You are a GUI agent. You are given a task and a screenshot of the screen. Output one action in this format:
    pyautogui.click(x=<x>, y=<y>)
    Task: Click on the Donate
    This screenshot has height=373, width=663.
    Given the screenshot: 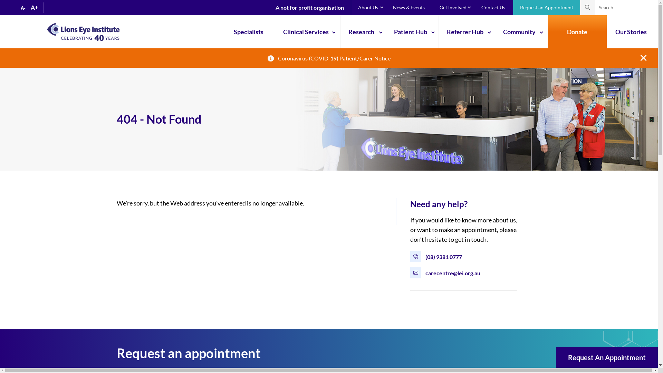 What is the action you would take?
    pyautogui.click(x=577, y=32)
    